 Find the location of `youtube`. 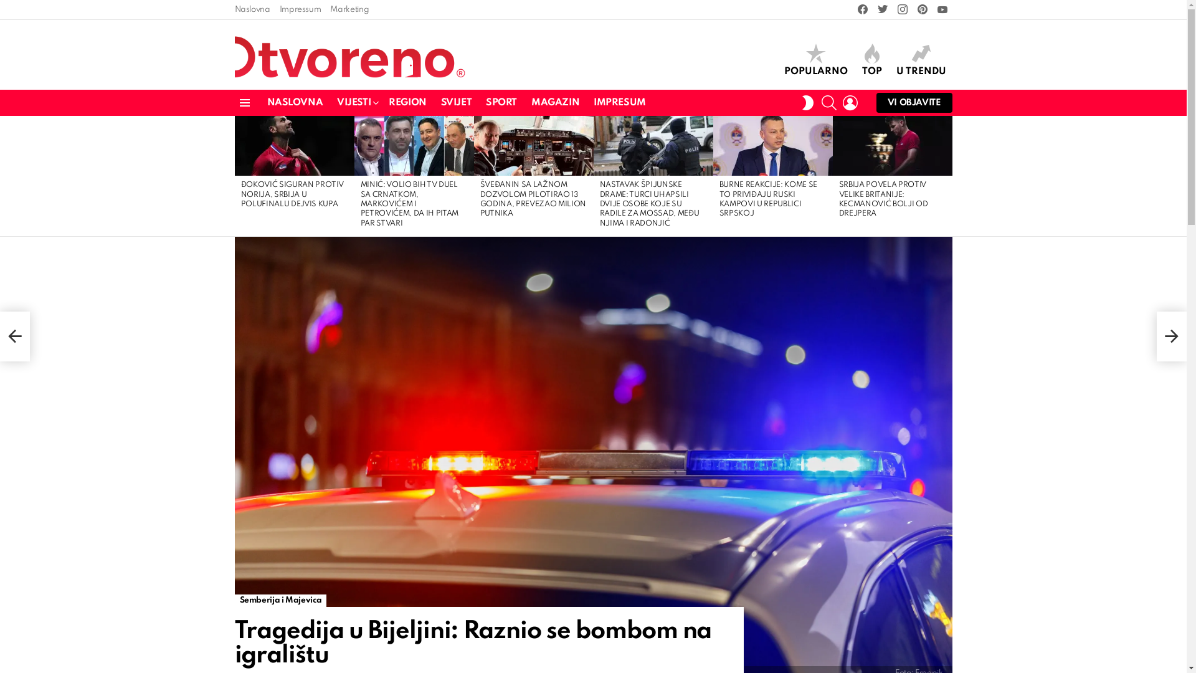

youtube is located at coordinates (942, 10).